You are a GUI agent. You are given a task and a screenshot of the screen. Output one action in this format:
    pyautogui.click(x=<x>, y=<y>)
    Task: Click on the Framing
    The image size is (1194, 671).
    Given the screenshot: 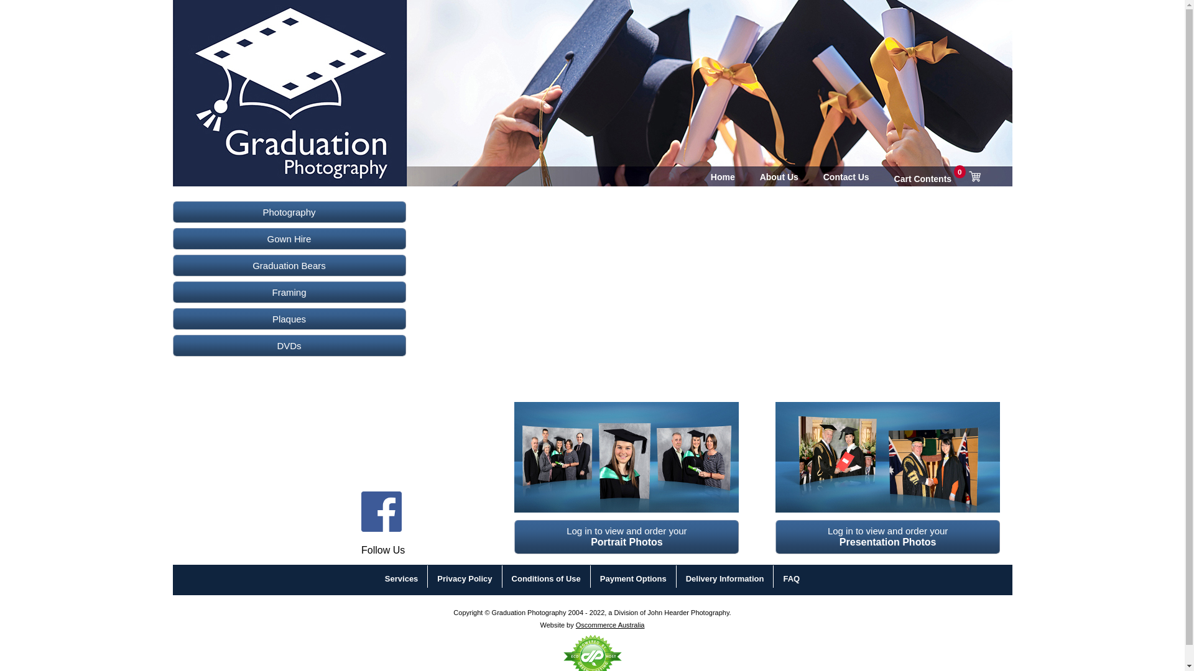 What is the action you would take?
    pyautogui.click(x=290, y=292)
    